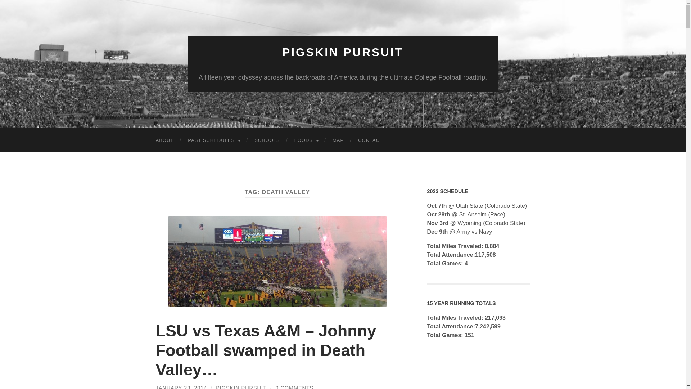 Image resolution: width=691 pixels, height=389 pixels. What do you see at coordinates (214, 140) in the screenshot?
I see `PAST SCHEDULES` at bounding box center [214, 140].